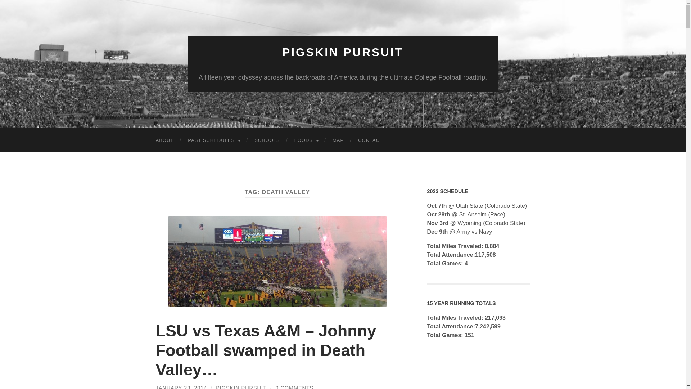 Image resolution: width=691 pixels, height=389 pixels. What do you see at coordinates (214, 140) in the screenshot?
I see `PAST SCHEDULES` at bounding box center [214, 140].